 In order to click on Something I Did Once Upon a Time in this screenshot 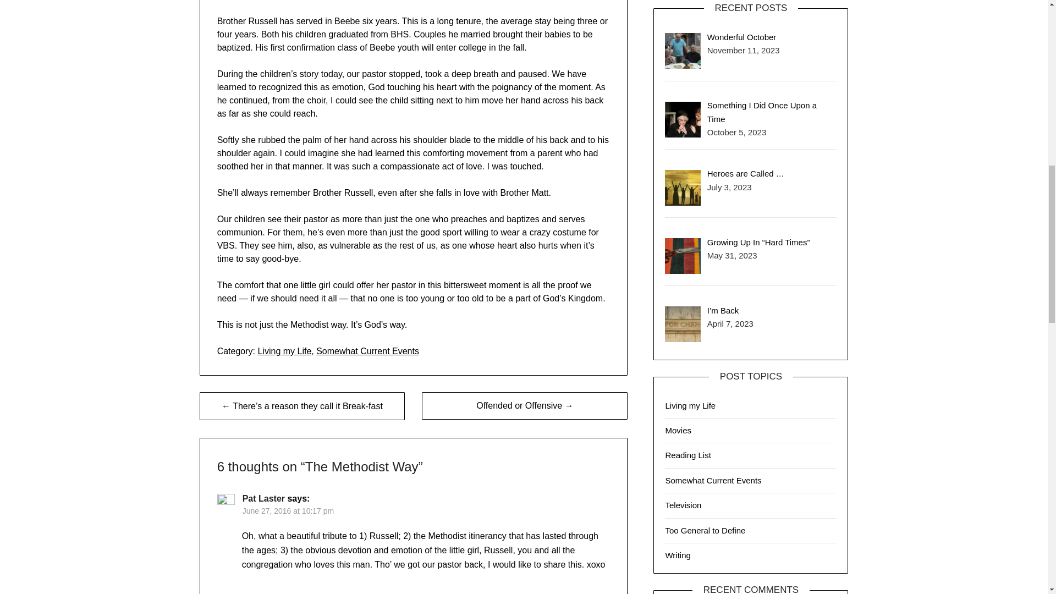, I will do `click(762, 111)`.